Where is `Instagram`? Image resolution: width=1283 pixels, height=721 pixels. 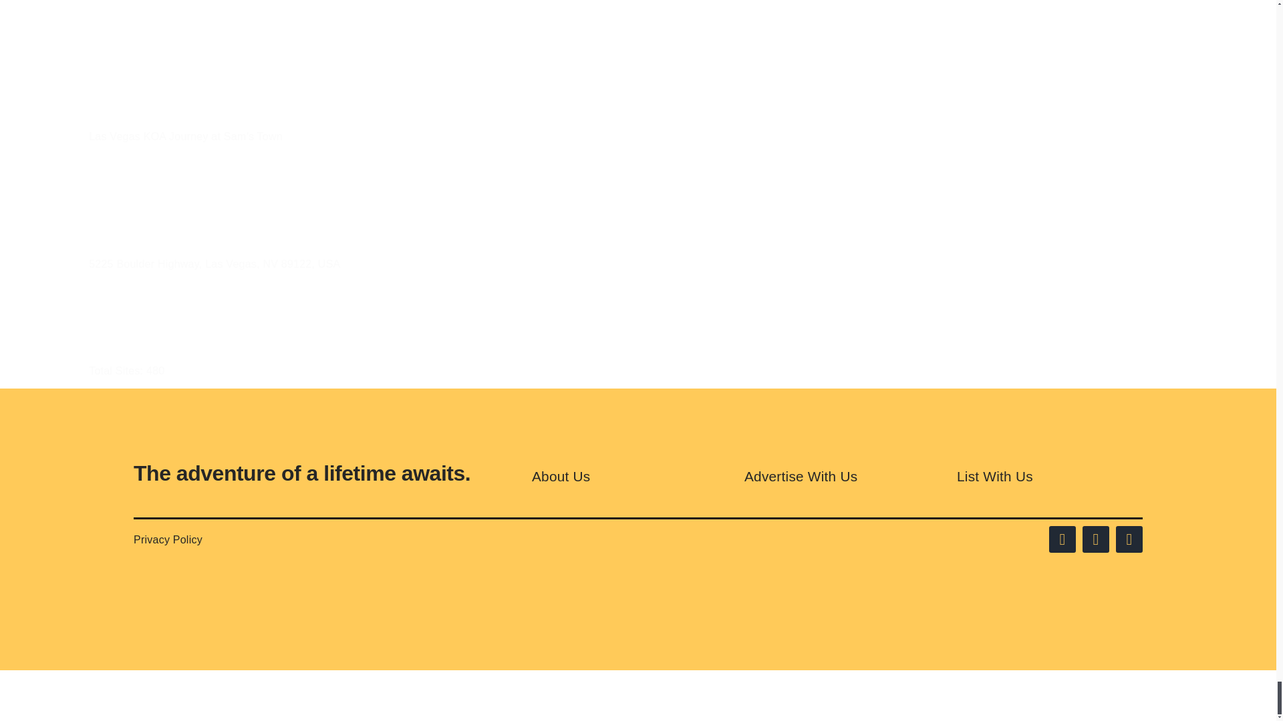 Instagram is located at coordinates (1129, 539).